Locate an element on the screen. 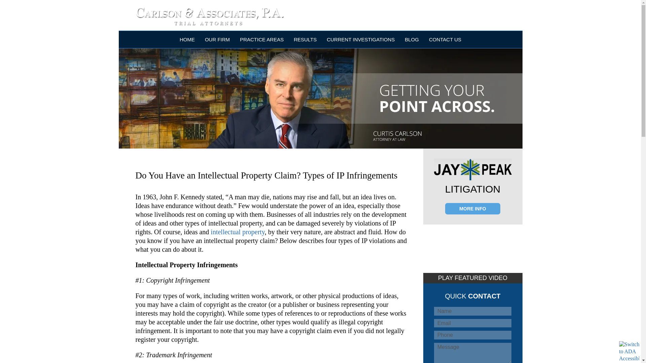 This screenshot has height=363, width=646. PRACTICE AREAS is located at coordinates (261, 39).